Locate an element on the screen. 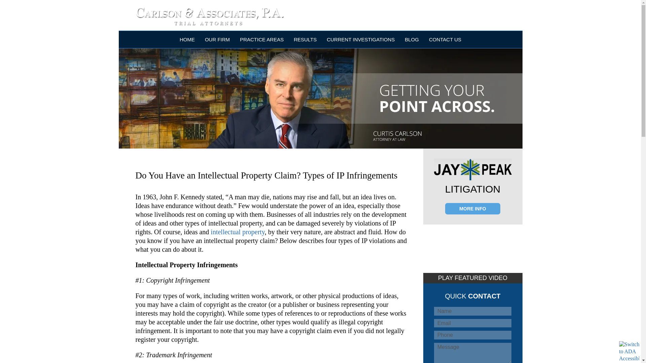 This screenshot has height=363, width=646. PRACTICE AREAS is located at coordinates (261, 39).